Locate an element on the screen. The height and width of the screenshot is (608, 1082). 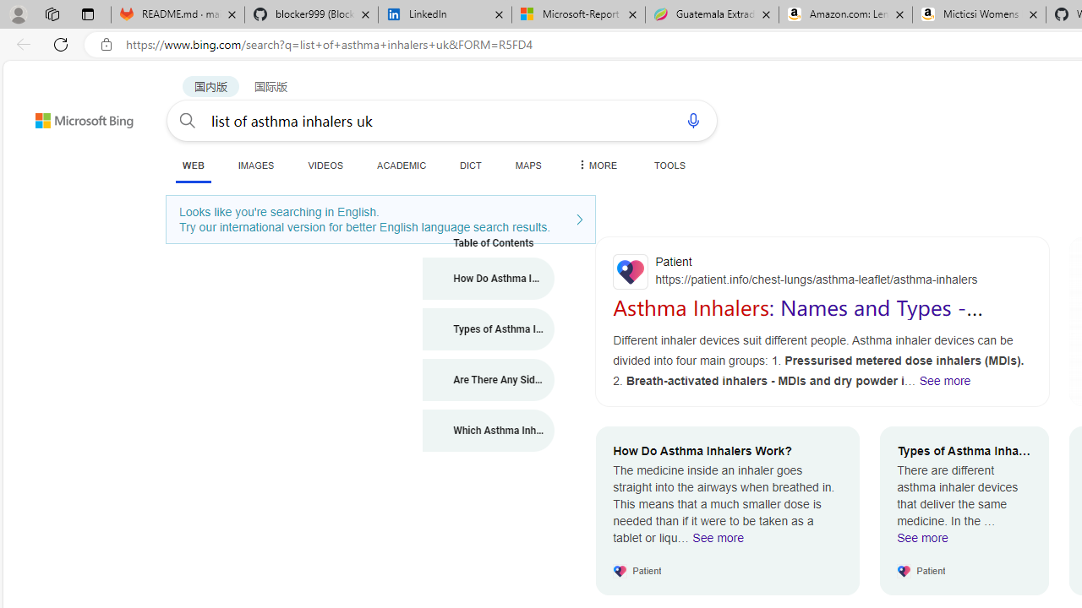
WEB is located at coordinates (193, 166).